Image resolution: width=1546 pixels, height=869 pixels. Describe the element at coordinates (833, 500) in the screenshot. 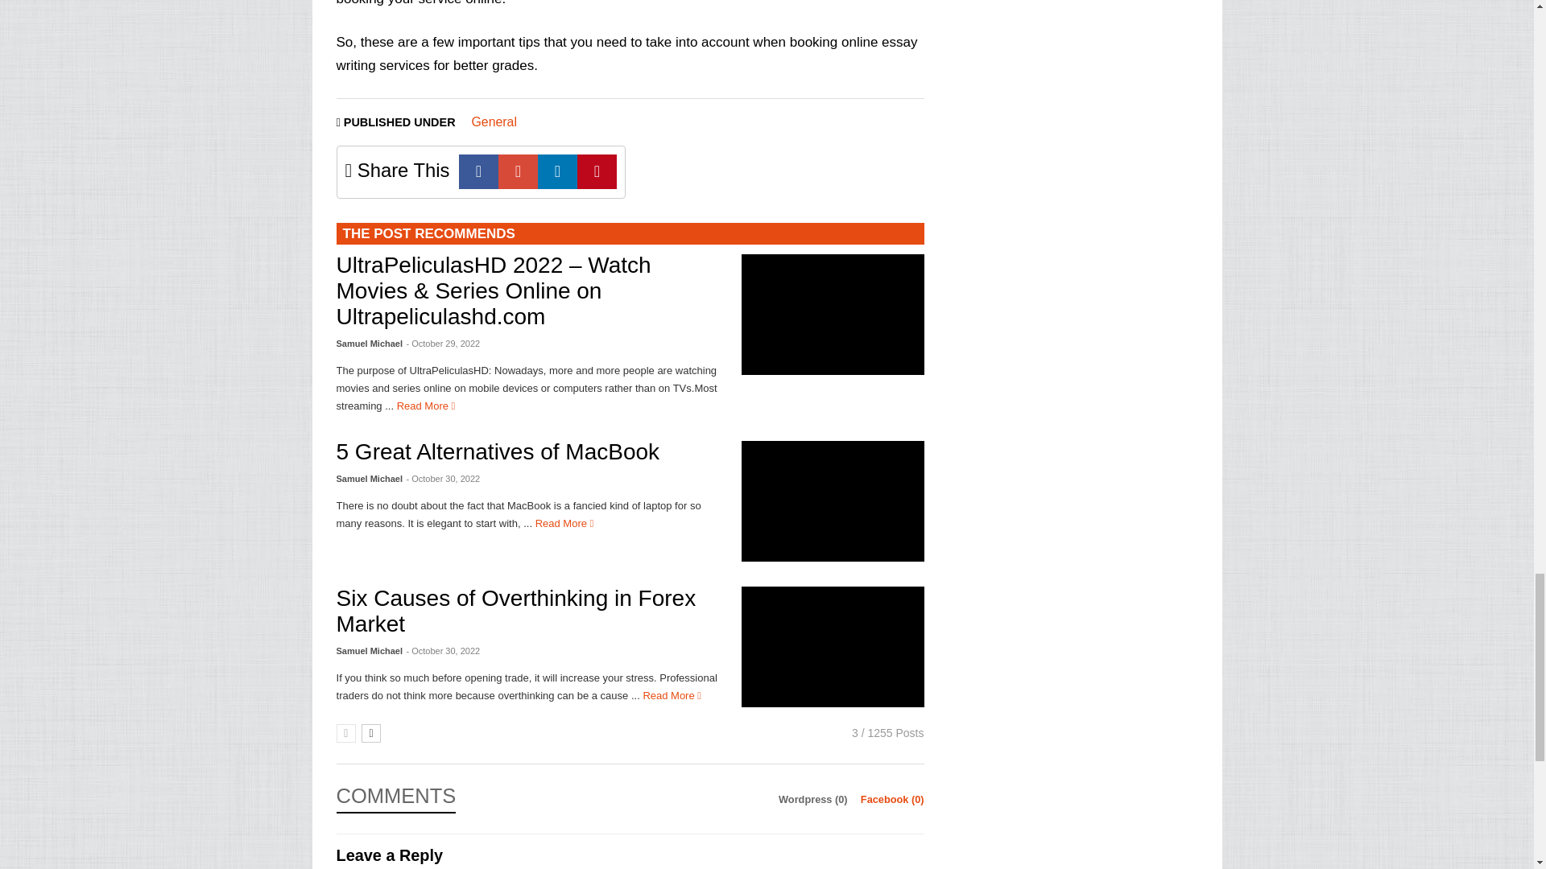

I see `5 Great Alternatives of MacBook` at that location.